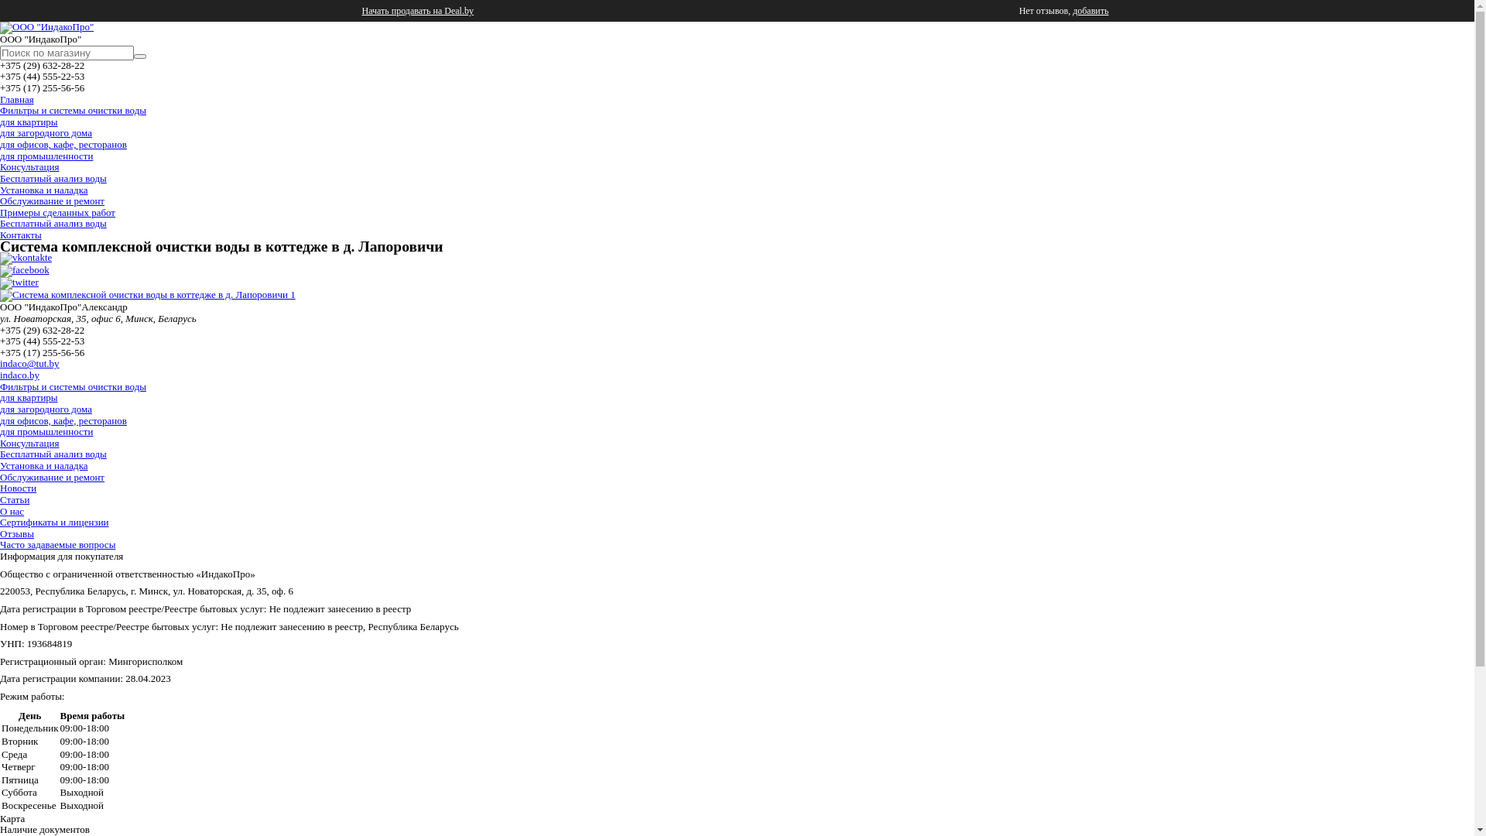 The image size is (1486, 836). What do you see at coordinates (25, 269) in the screenshot?
I see `facebook` at bounding box center [25, 269].